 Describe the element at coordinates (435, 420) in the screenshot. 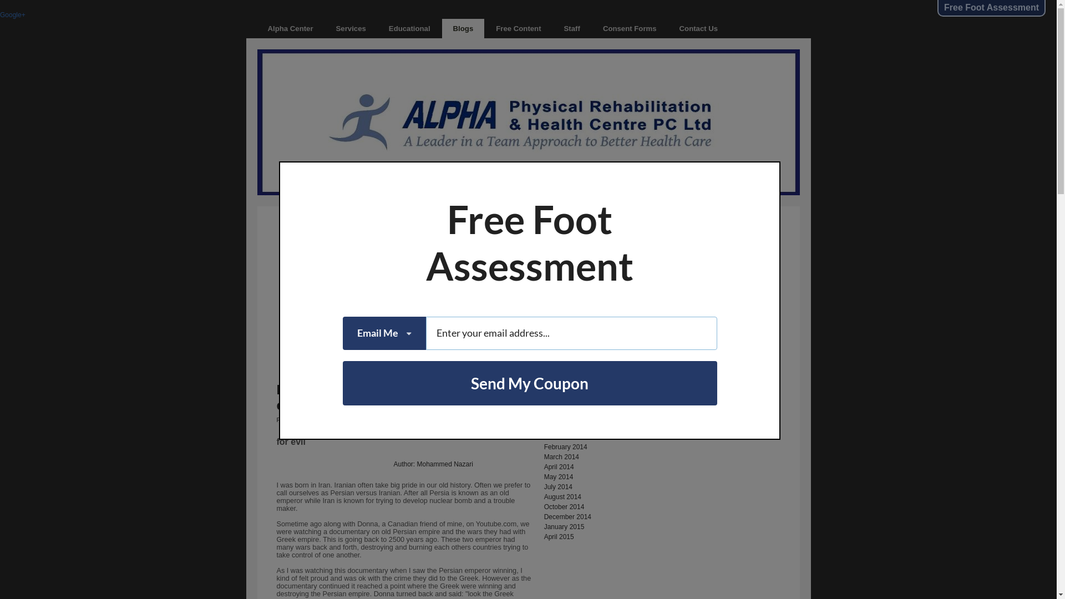

I see `Under: Logic First - Emotion Third` at that location.